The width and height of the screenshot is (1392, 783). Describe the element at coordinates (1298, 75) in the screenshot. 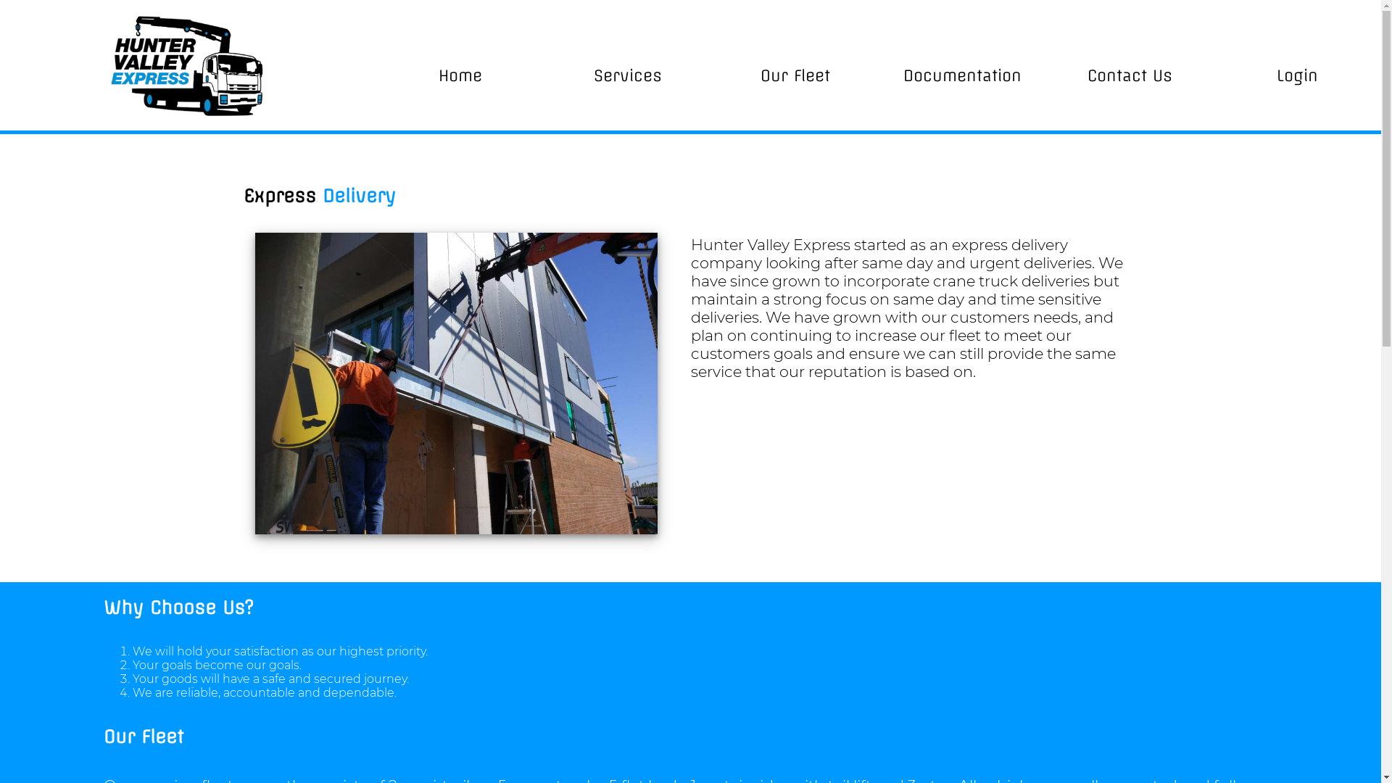

I see `Login` at that location.